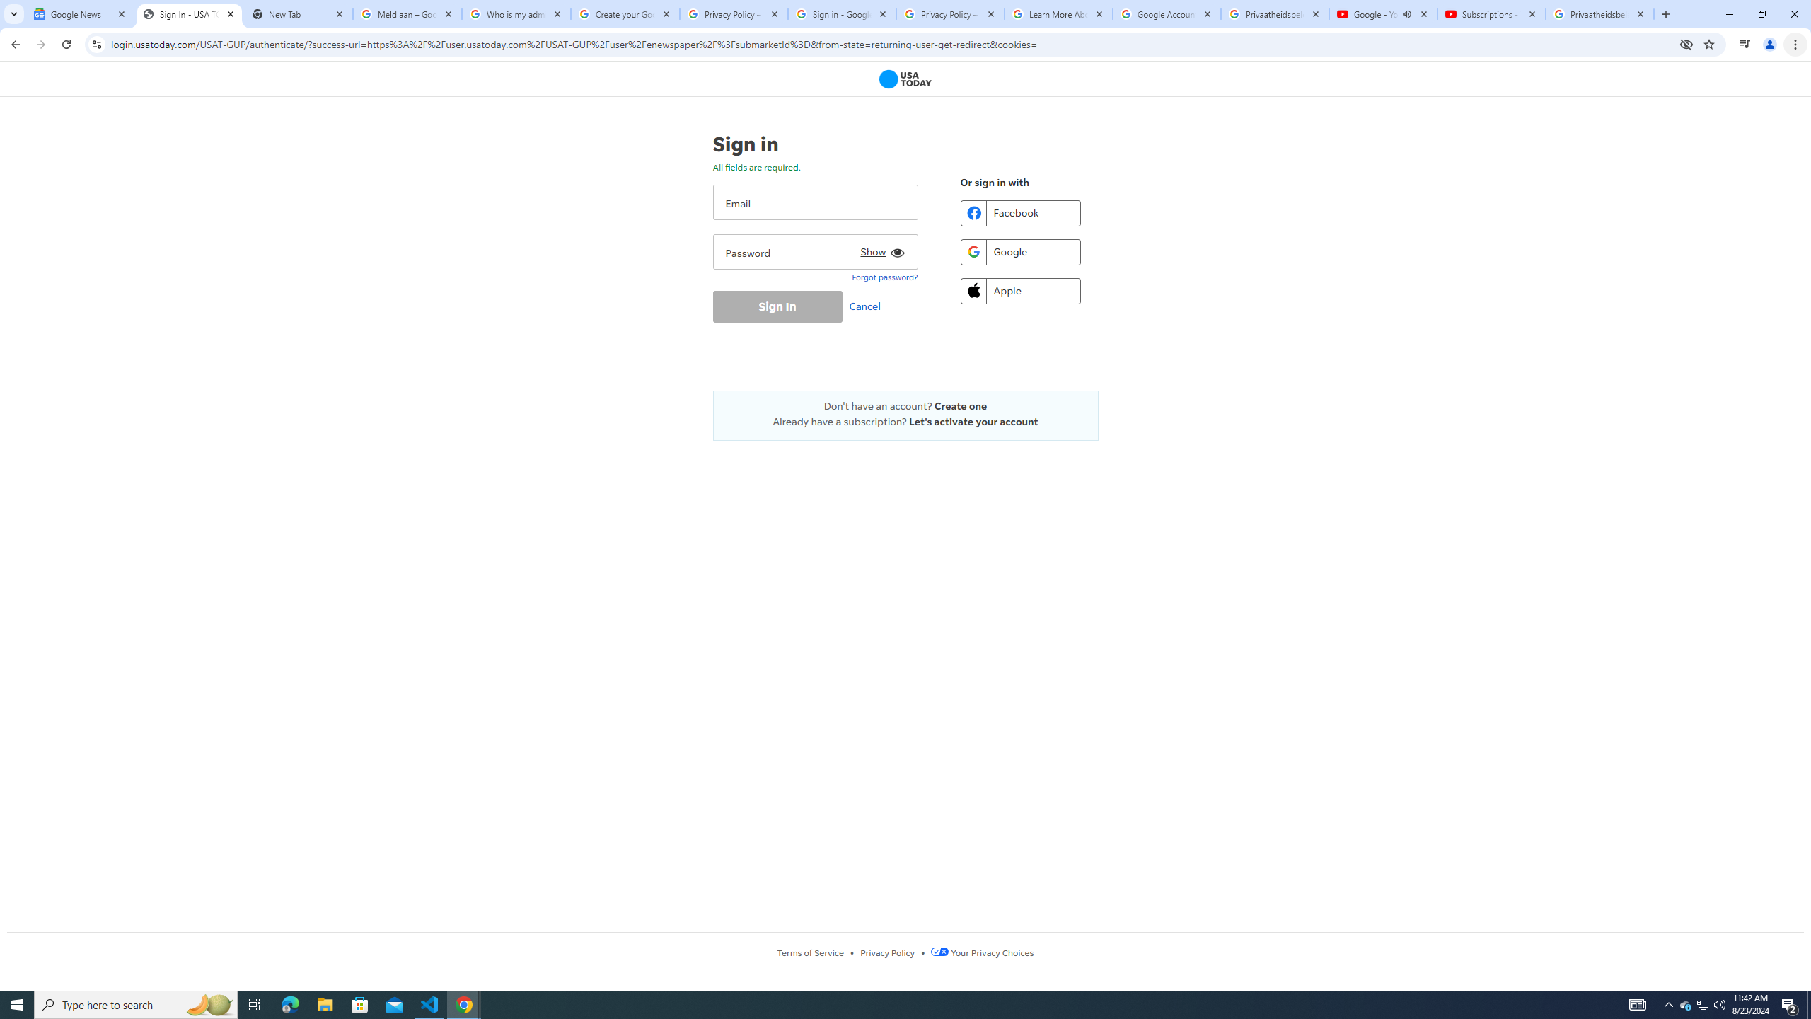 The height and width of the screenshot is (1019, 1811). Describe the element at coordinates (1491, 14) in the screenshot. I see `Subscriptions - YouTube` at that location.